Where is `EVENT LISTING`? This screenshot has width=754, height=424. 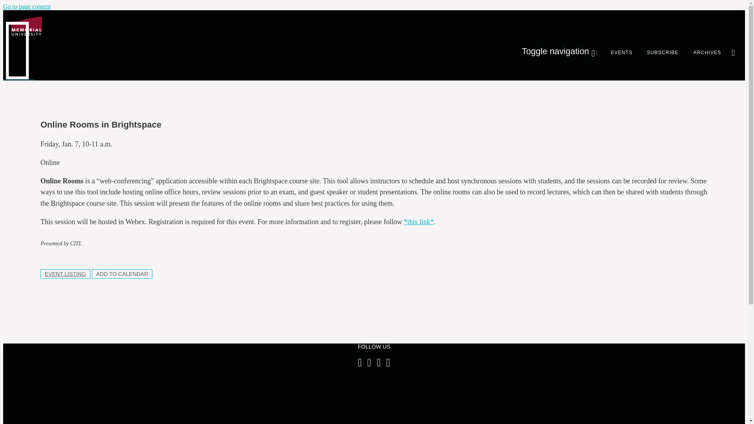 EVENT LISTING is located at coordinates (65, 274).